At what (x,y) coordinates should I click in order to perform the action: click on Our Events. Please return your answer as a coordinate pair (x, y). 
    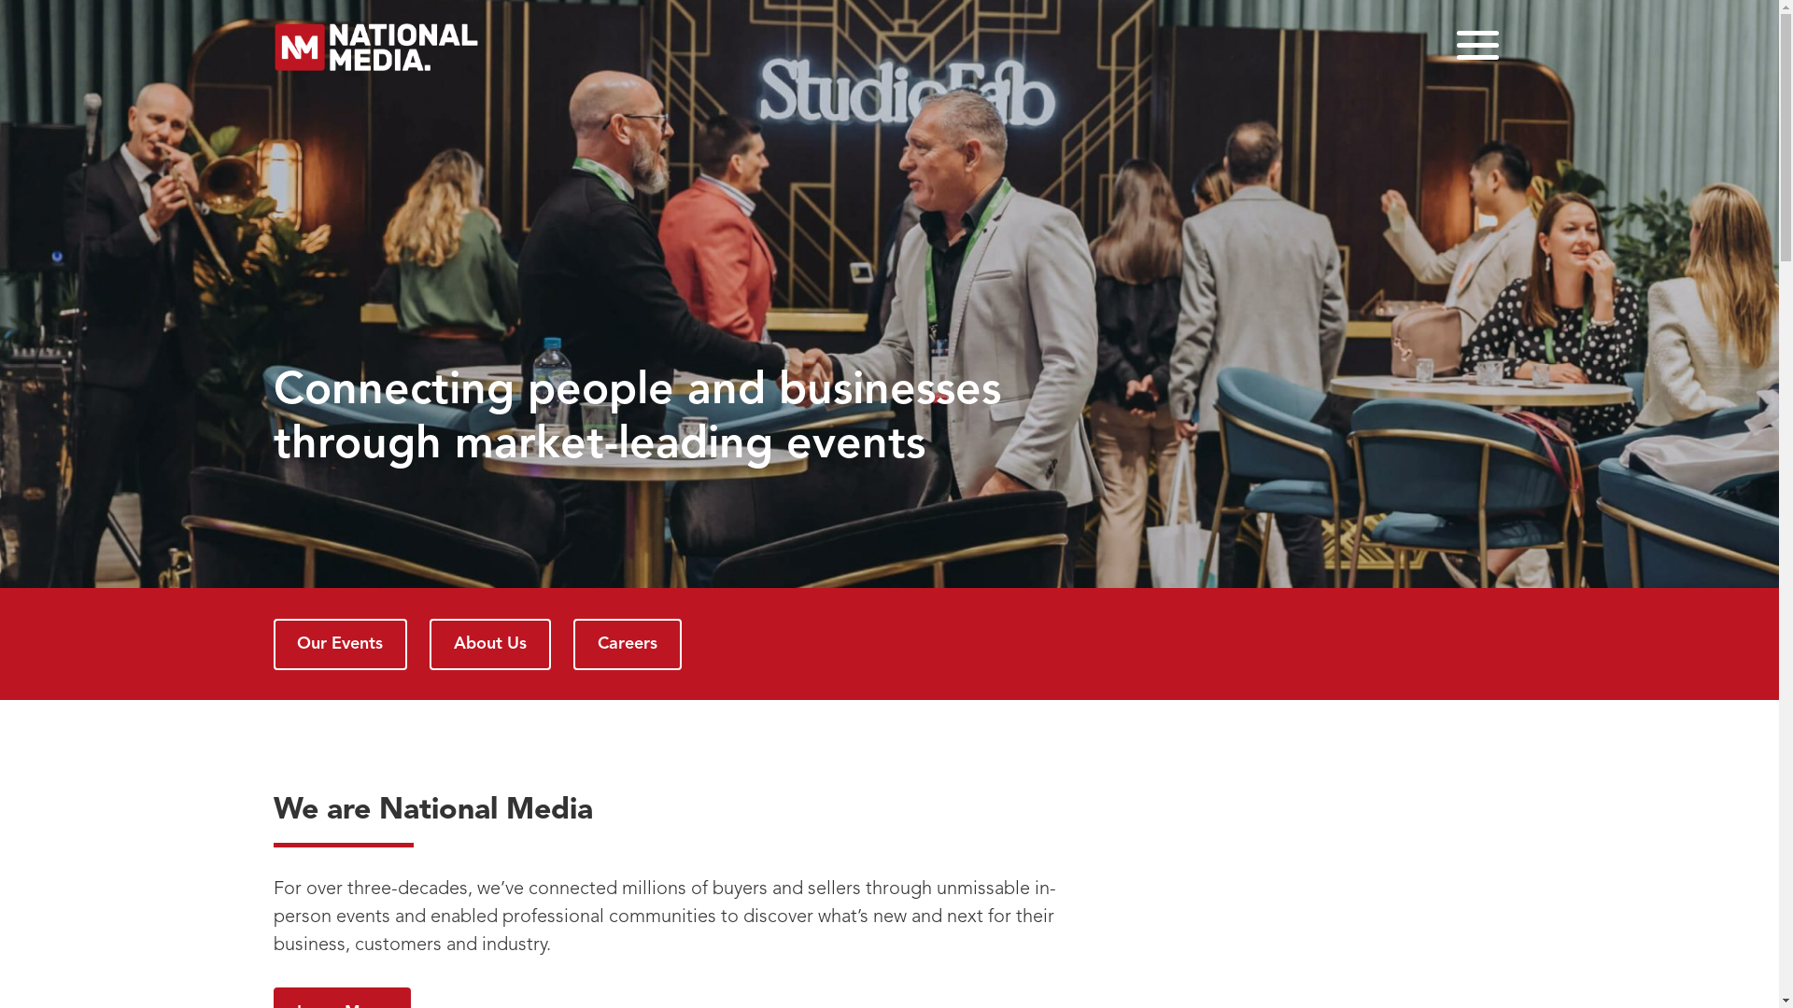
    Looking at the image, I should click on (340, 644).